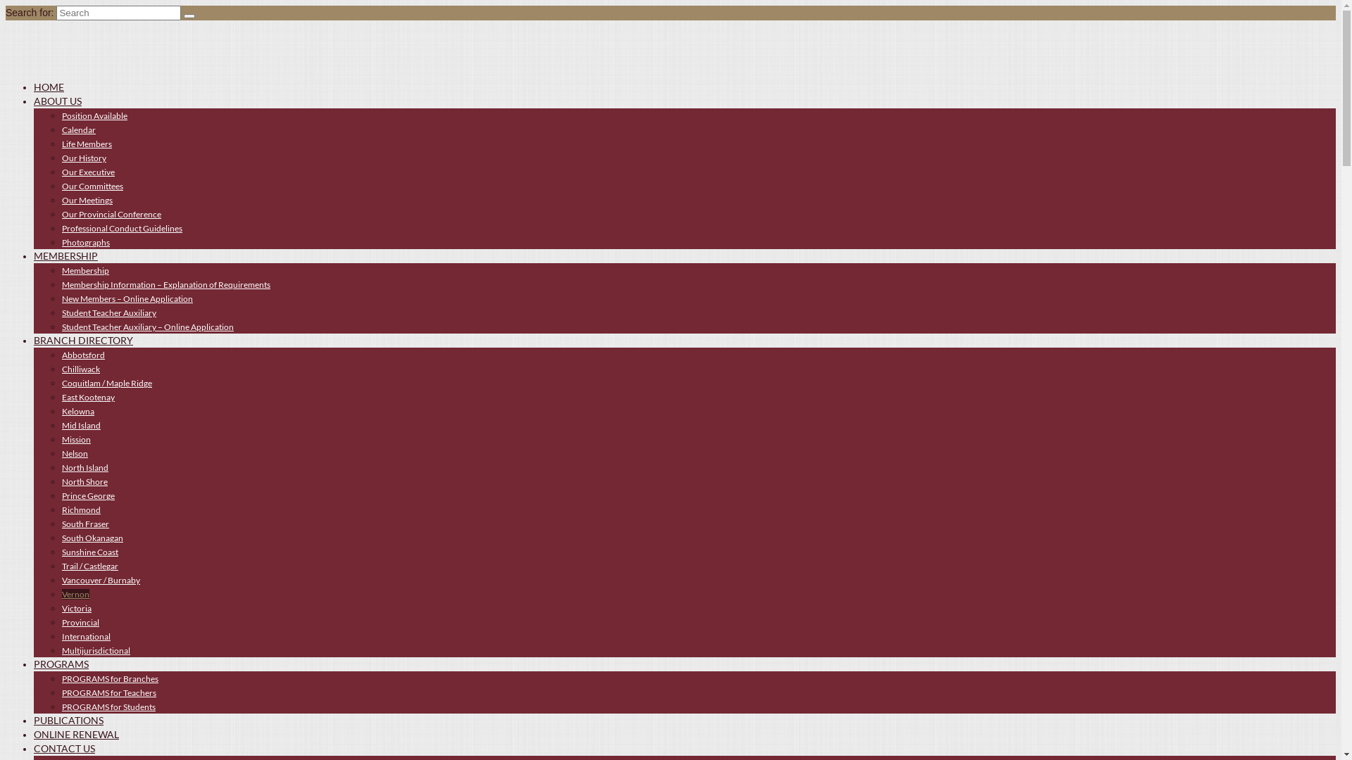 This screenshot has width=1352, height=760. What do you see at coordinates (109, 692) in the screenshot?
I see `PROGRAMS for Teachers` at bounding box center [109, 692].